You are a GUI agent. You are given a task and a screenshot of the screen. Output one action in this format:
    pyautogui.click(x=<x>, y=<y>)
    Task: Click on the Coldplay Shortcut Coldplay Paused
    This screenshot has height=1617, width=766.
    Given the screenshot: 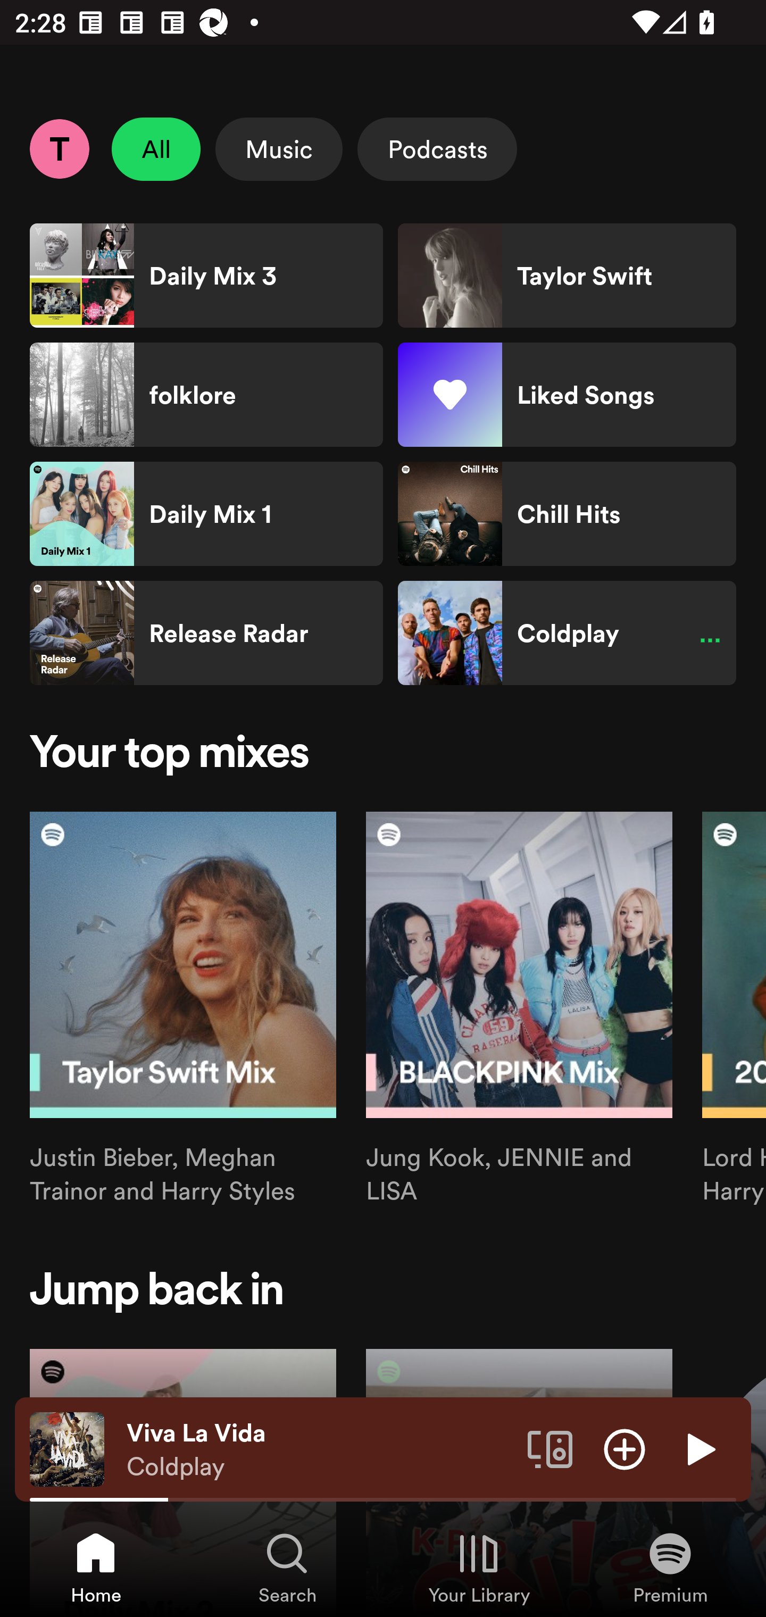 What is the action you would take?
    pyautogui.click(x=567, y=633)
    